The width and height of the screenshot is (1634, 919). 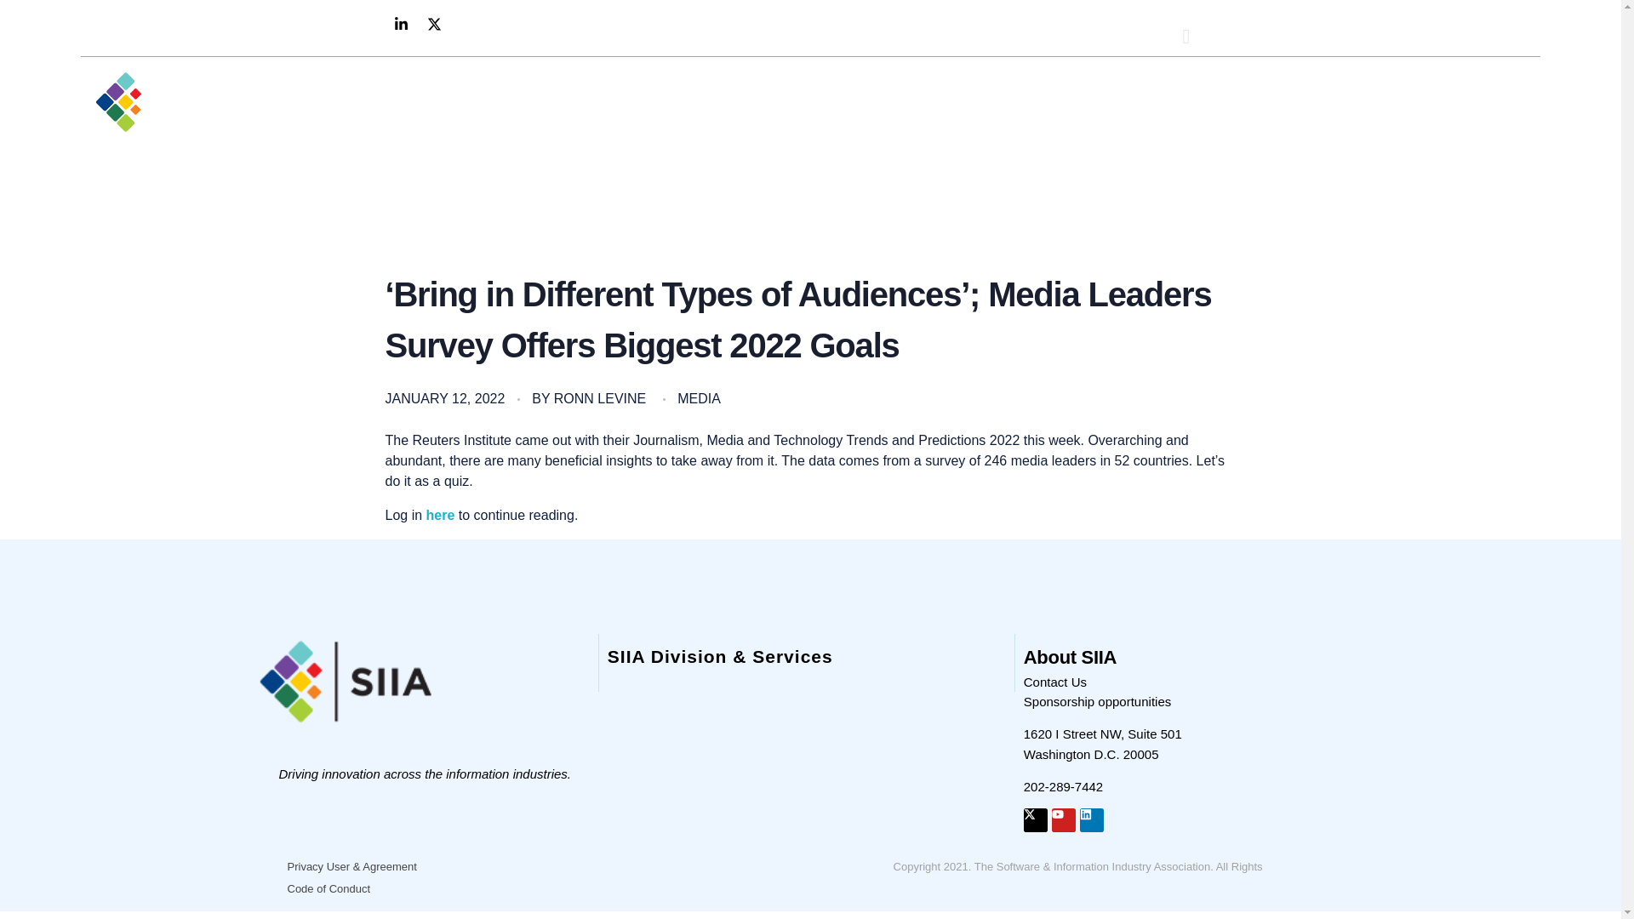 I want to click on View all posts by Ronn Levine, so click(x=599, y=398).